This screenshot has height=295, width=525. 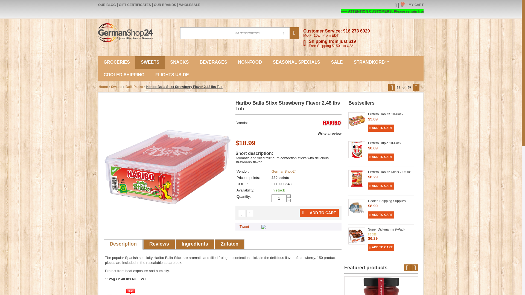 I want to click on OUR BRANDS, so click(x=412, y=5).